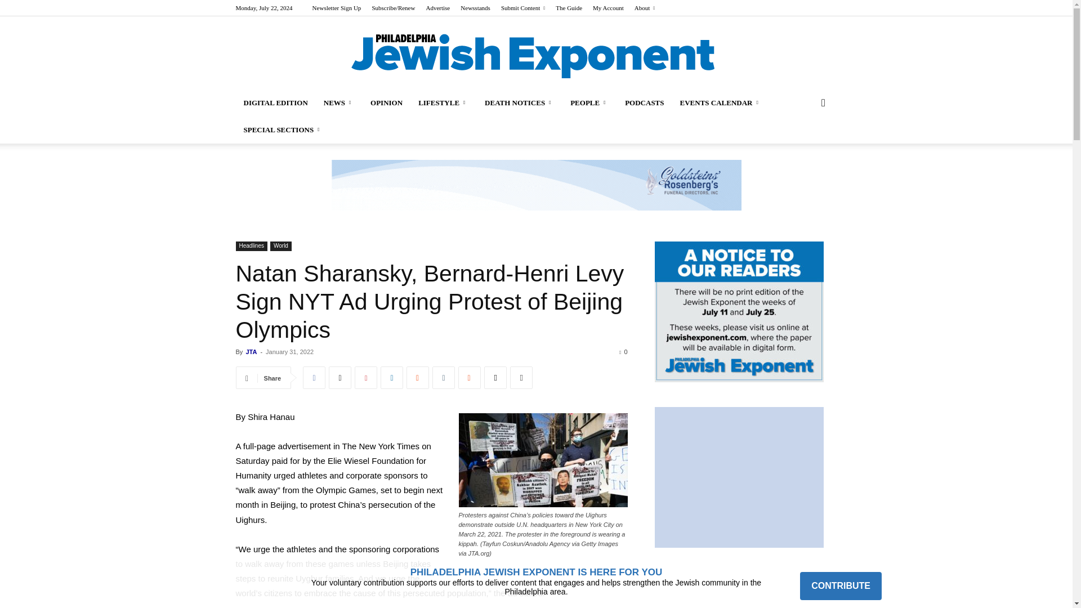 Image resolution: width=1081 pixels, height=608 pixels. What do you see at coordinates (366, 378) in the screenshot?
I see `Pinterest` at bounding box center [366, 378].